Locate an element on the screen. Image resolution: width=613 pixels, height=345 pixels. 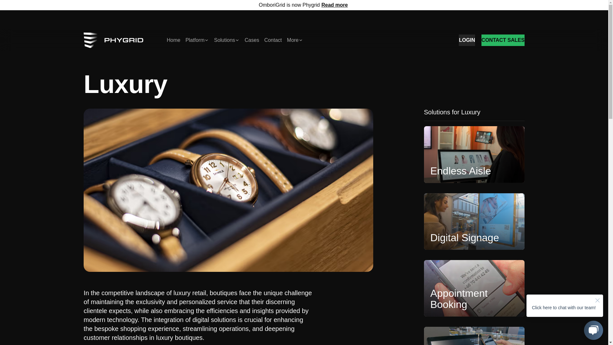
LOGIN is located at coordinates (467, 40).